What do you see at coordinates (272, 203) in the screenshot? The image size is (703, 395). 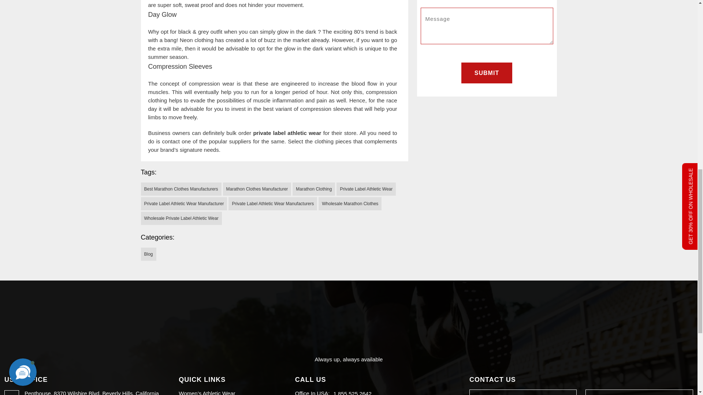 I see `Private Label Athletic Wear Manufacturers` at bounding box center [272, 203].